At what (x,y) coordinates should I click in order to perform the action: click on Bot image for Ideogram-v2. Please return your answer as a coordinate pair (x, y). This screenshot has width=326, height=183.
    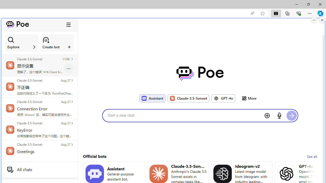
    Looking at the image, I should click on (223, 174).